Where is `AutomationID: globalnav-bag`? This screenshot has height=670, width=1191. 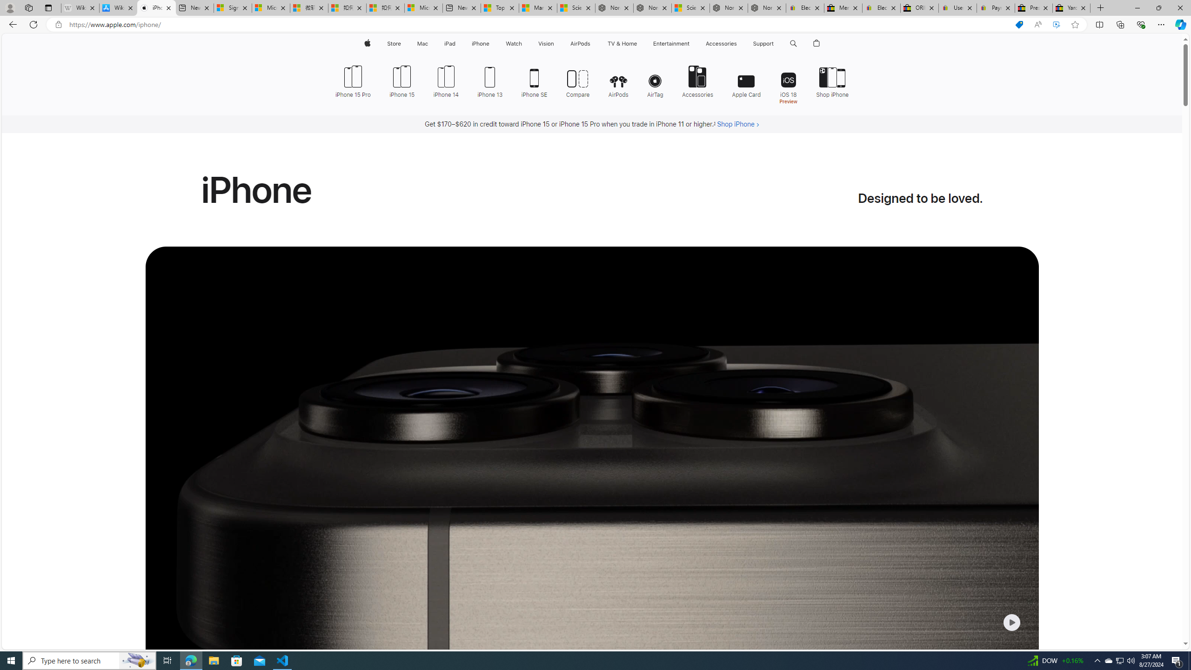
AutomationID: globalnav-bag is located at coordinates (817, 44).